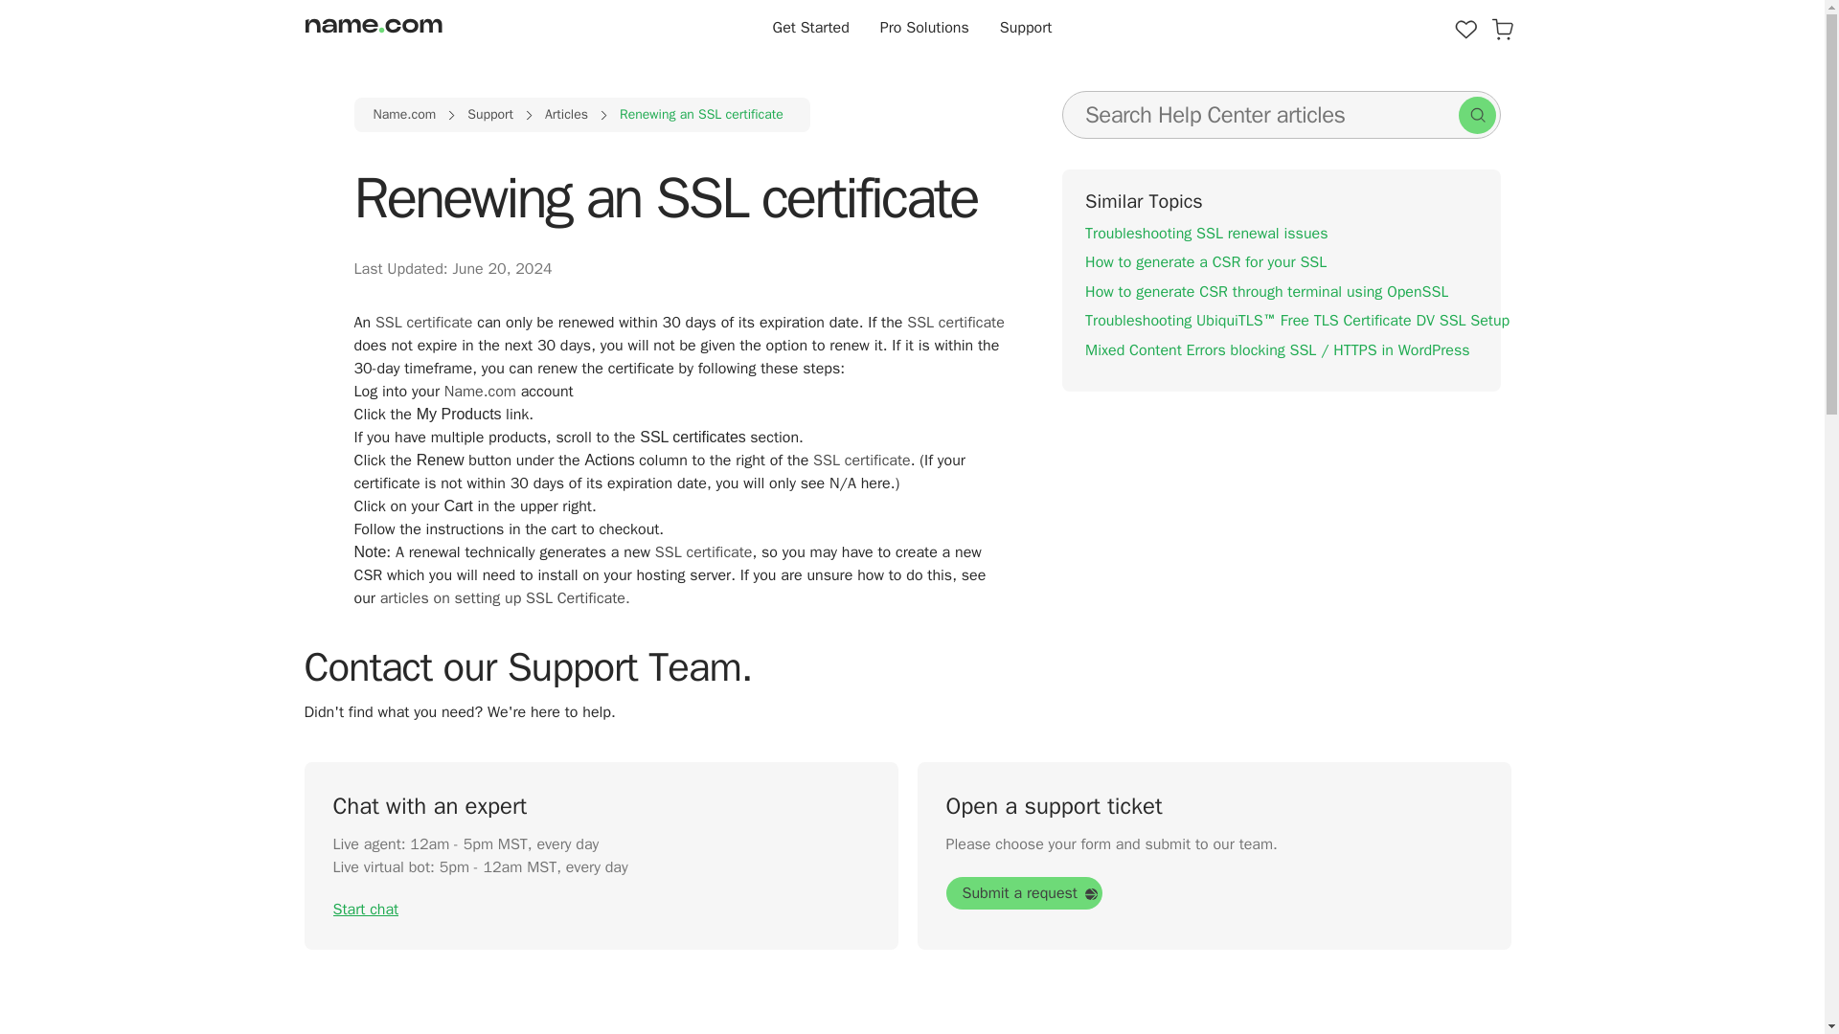  Describe the element at coordinates (566, 115) in the screenshot. I see `Articles` at that location.